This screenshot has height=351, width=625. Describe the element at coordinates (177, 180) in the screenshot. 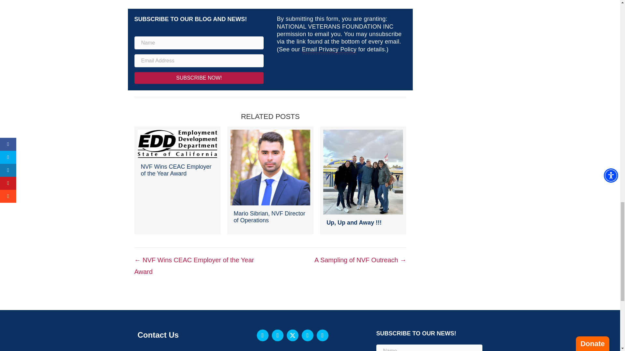

I see `NVF Wins CEAC Employer of the Year Award` at that location.